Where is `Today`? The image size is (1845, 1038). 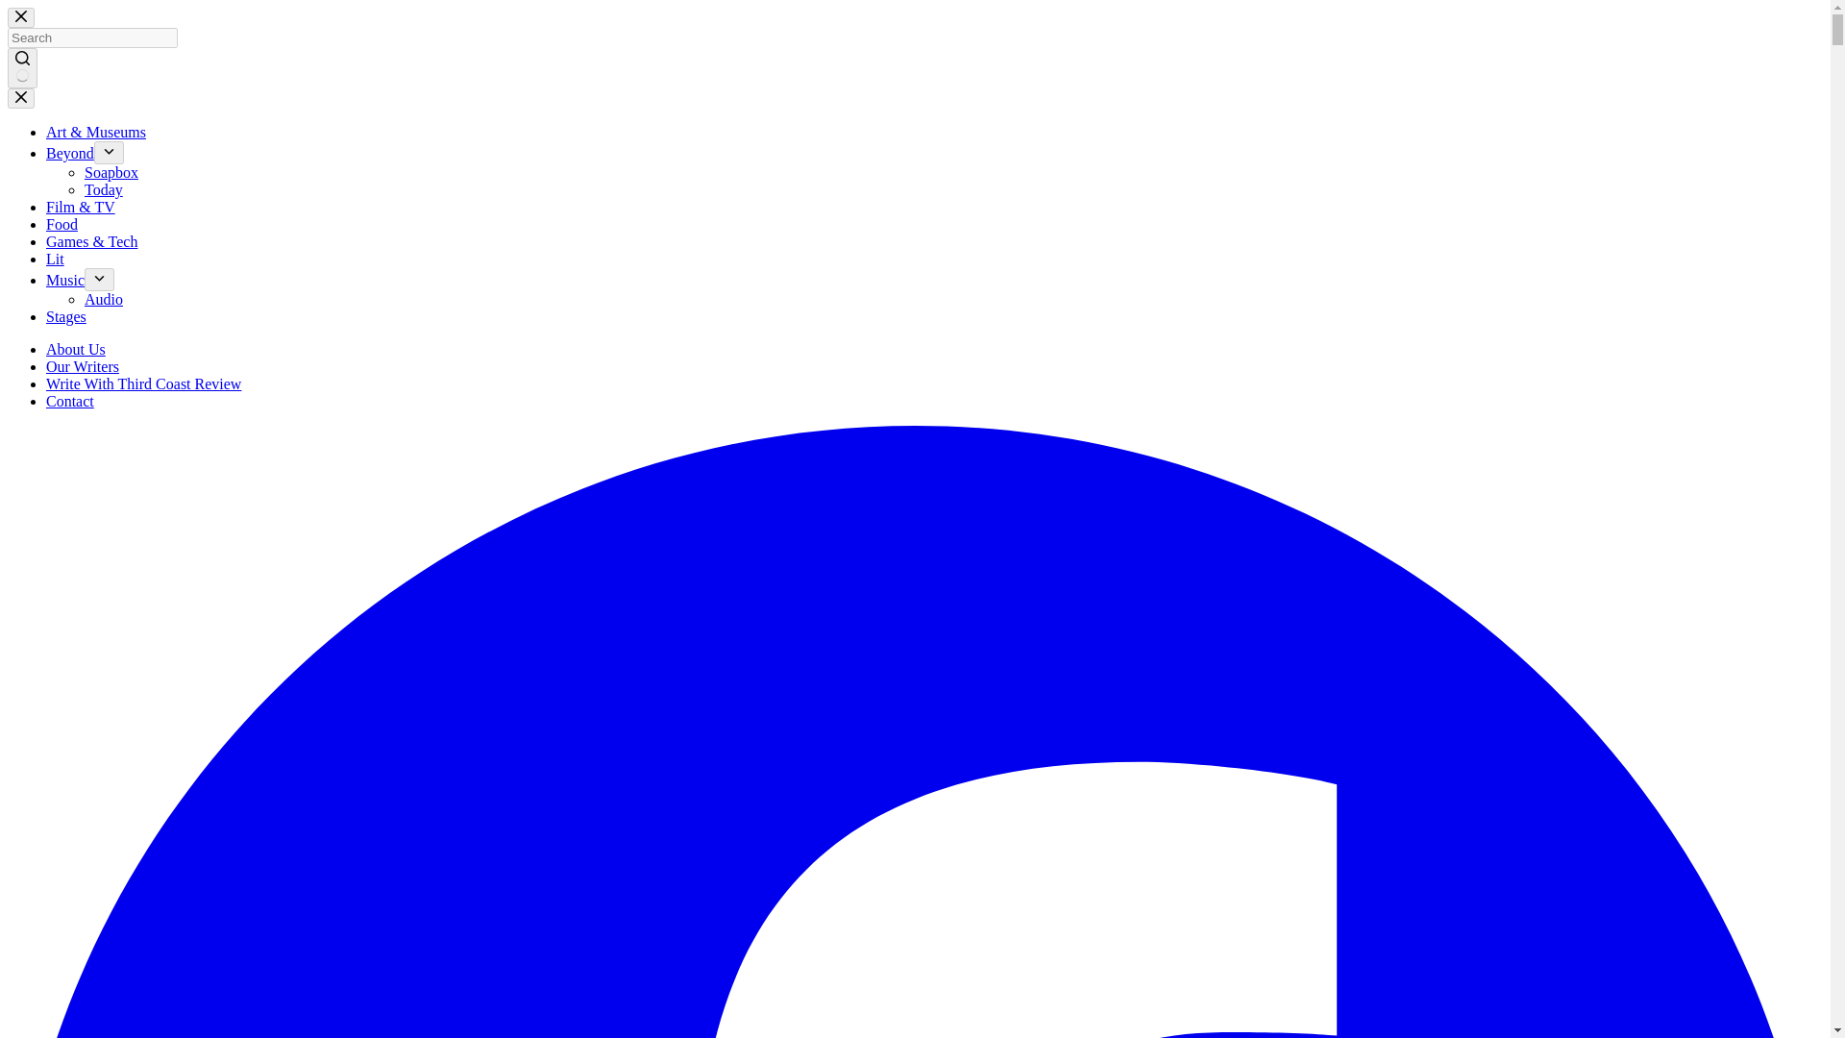 Today is located at coordinates (104, 190).